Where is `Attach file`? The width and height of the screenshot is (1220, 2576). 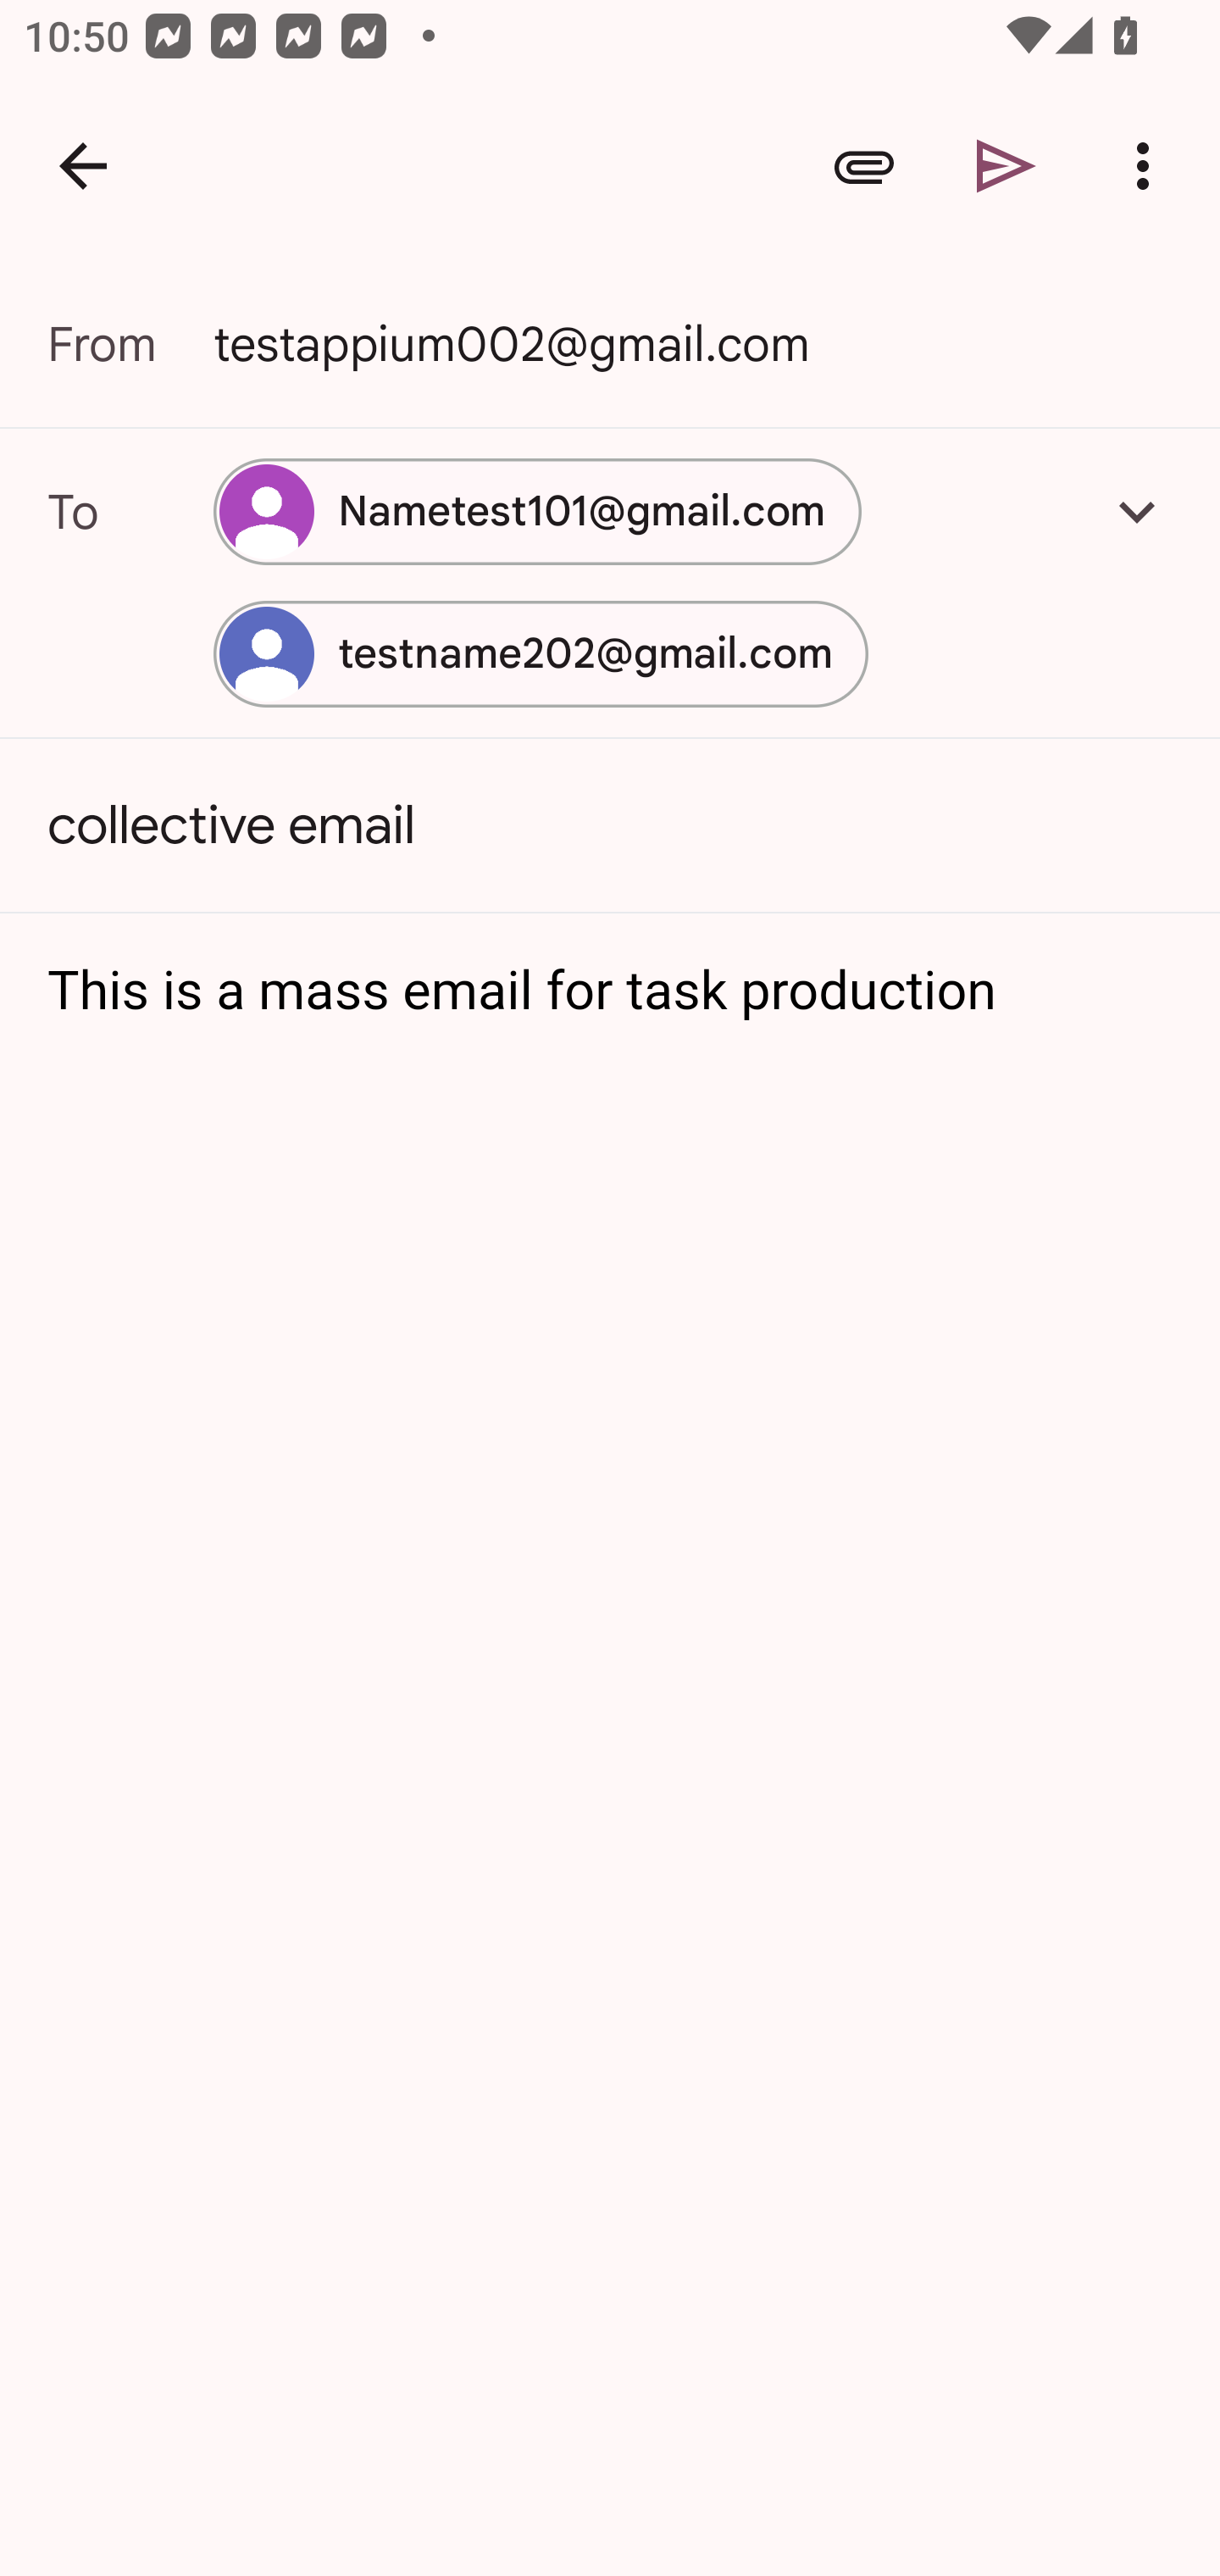
Attach file is located at coordinates (864, 166).